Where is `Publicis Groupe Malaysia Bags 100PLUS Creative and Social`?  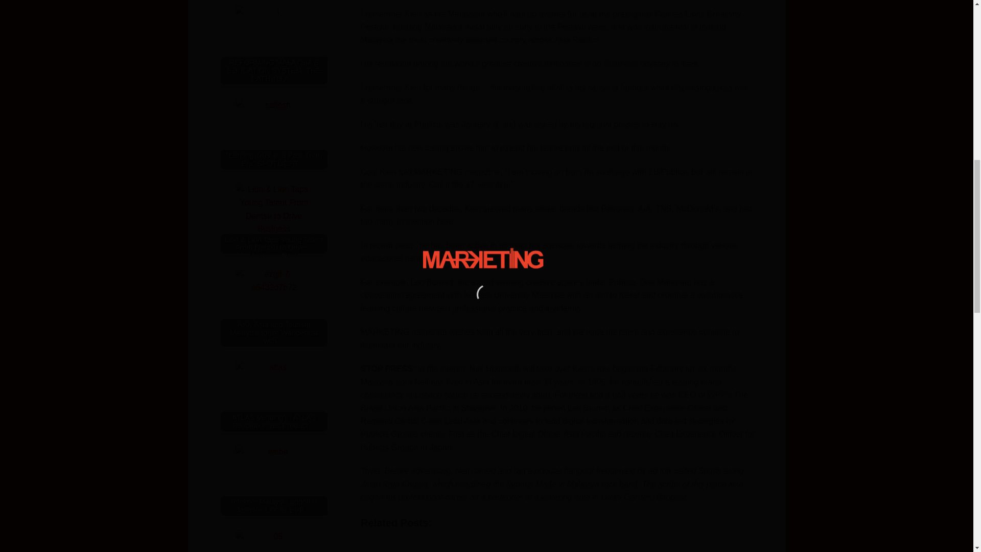
Publicis Groupe Malaysia Bags 100PLUS Creative and Social is located at coordinates (413, 543).